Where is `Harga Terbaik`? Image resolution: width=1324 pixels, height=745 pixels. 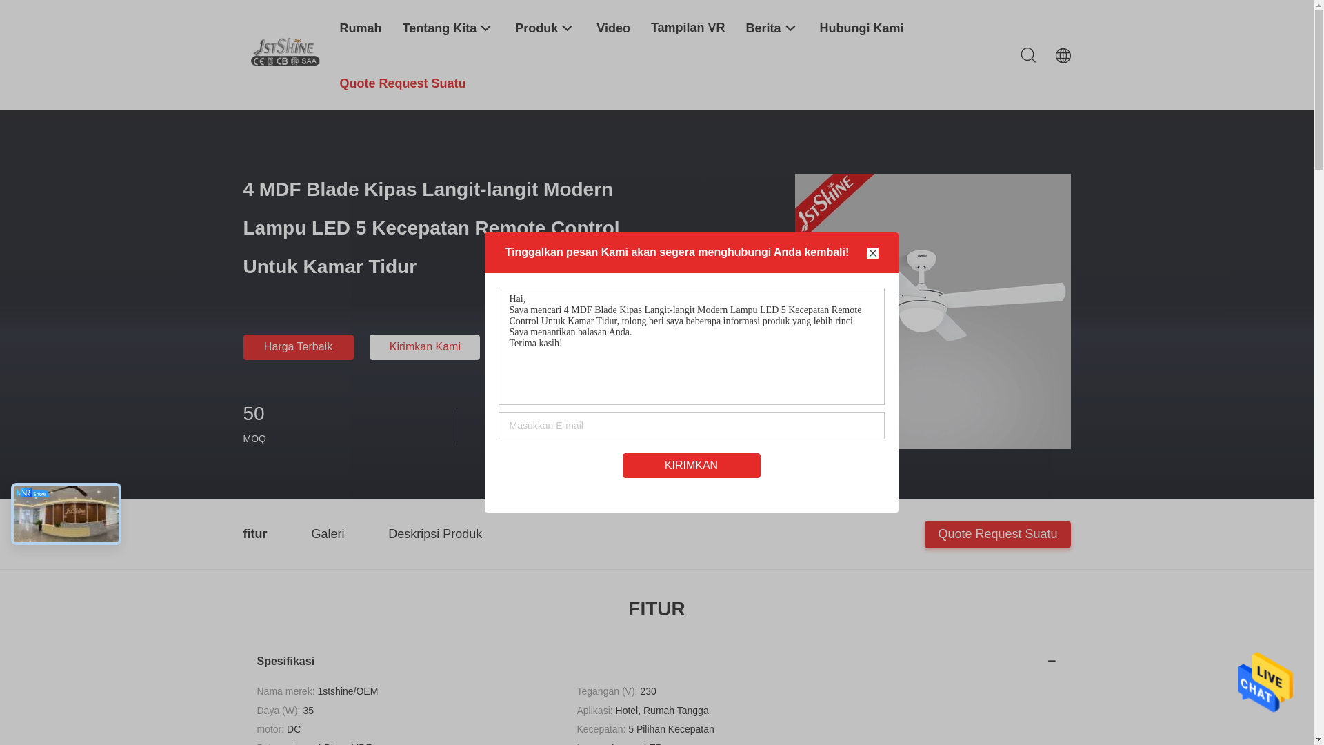 Harga Terbaik is located at coordinates (298, 348).